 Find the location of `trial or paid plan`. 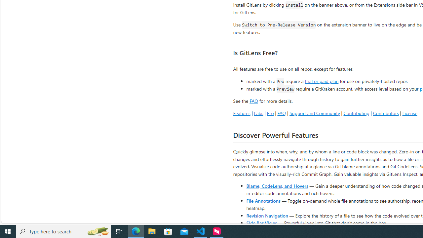

trial or paid plan is located at coordinates (322, 81).